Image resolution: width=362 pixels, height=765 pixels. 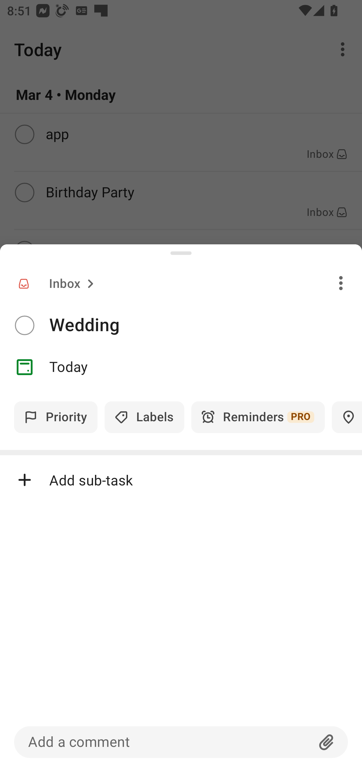 I want to click on Labels, so click(x=144, y=417).